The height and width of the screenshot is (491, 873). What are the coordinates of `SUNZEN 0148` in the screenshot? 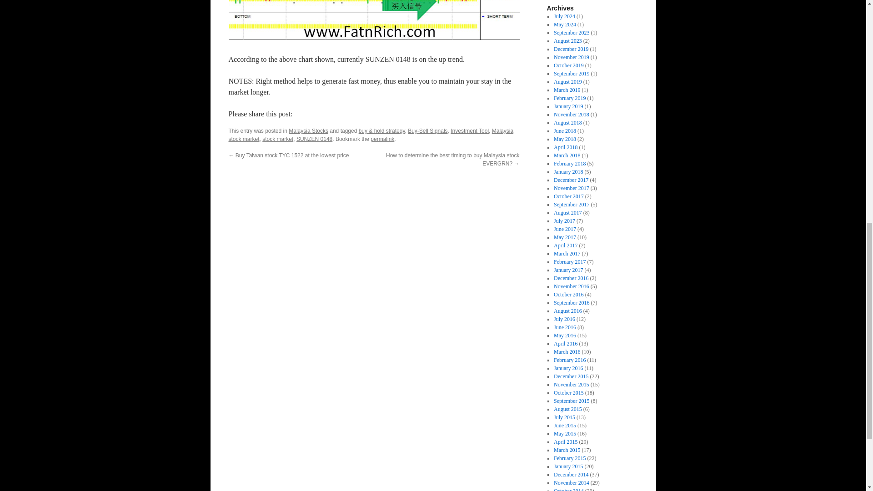 It's located at (315, 139).